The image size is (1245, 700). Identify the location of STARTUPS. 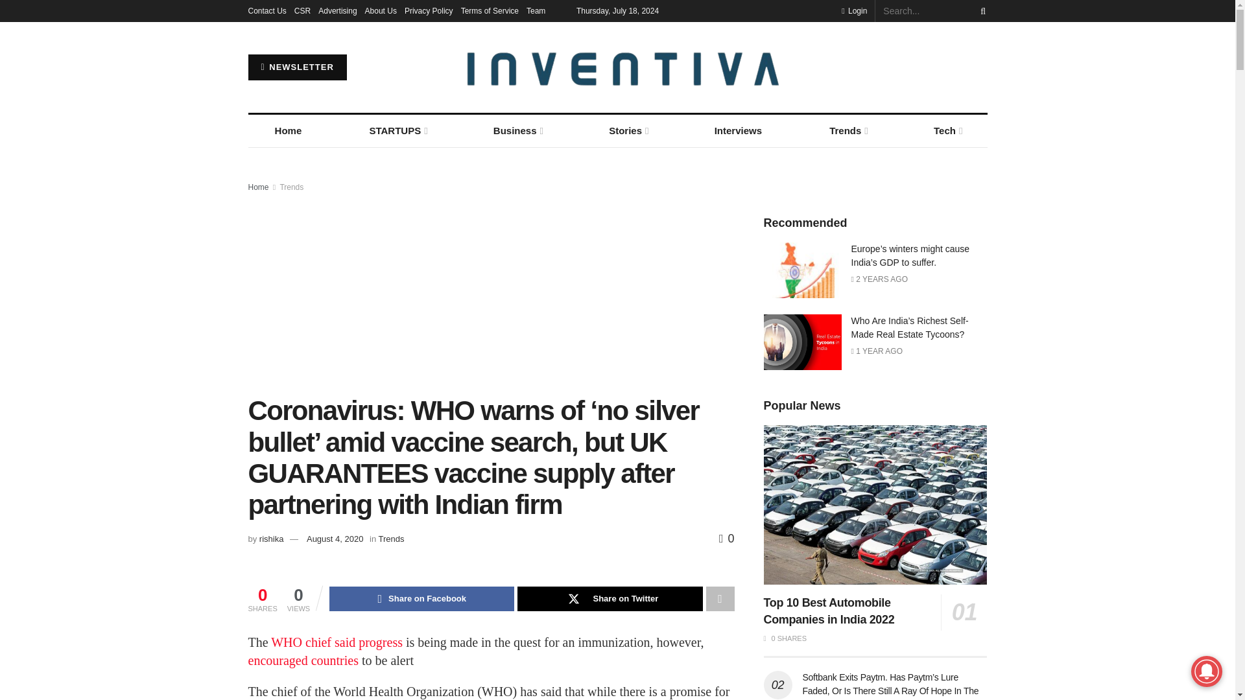
(397, 131).